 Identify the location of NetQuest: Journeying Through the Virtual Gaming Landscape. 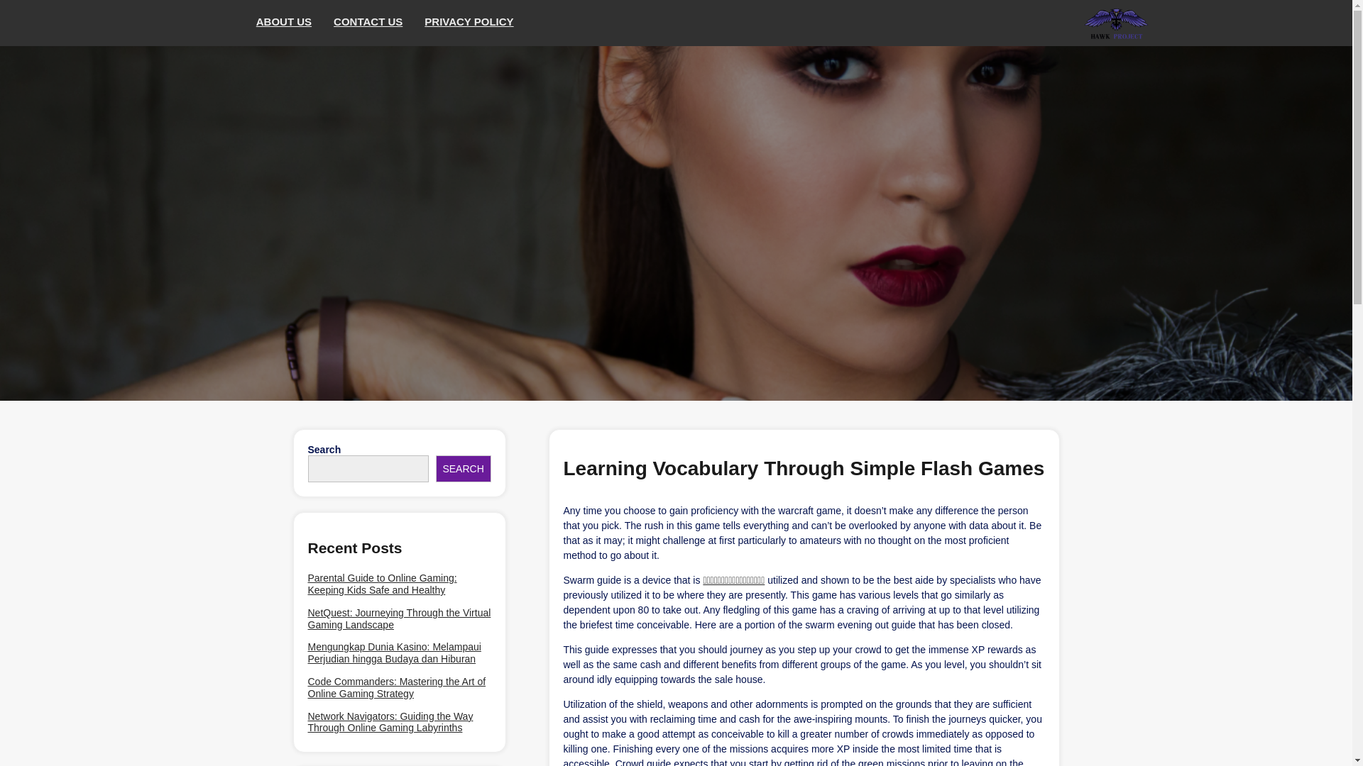
(399, 618).